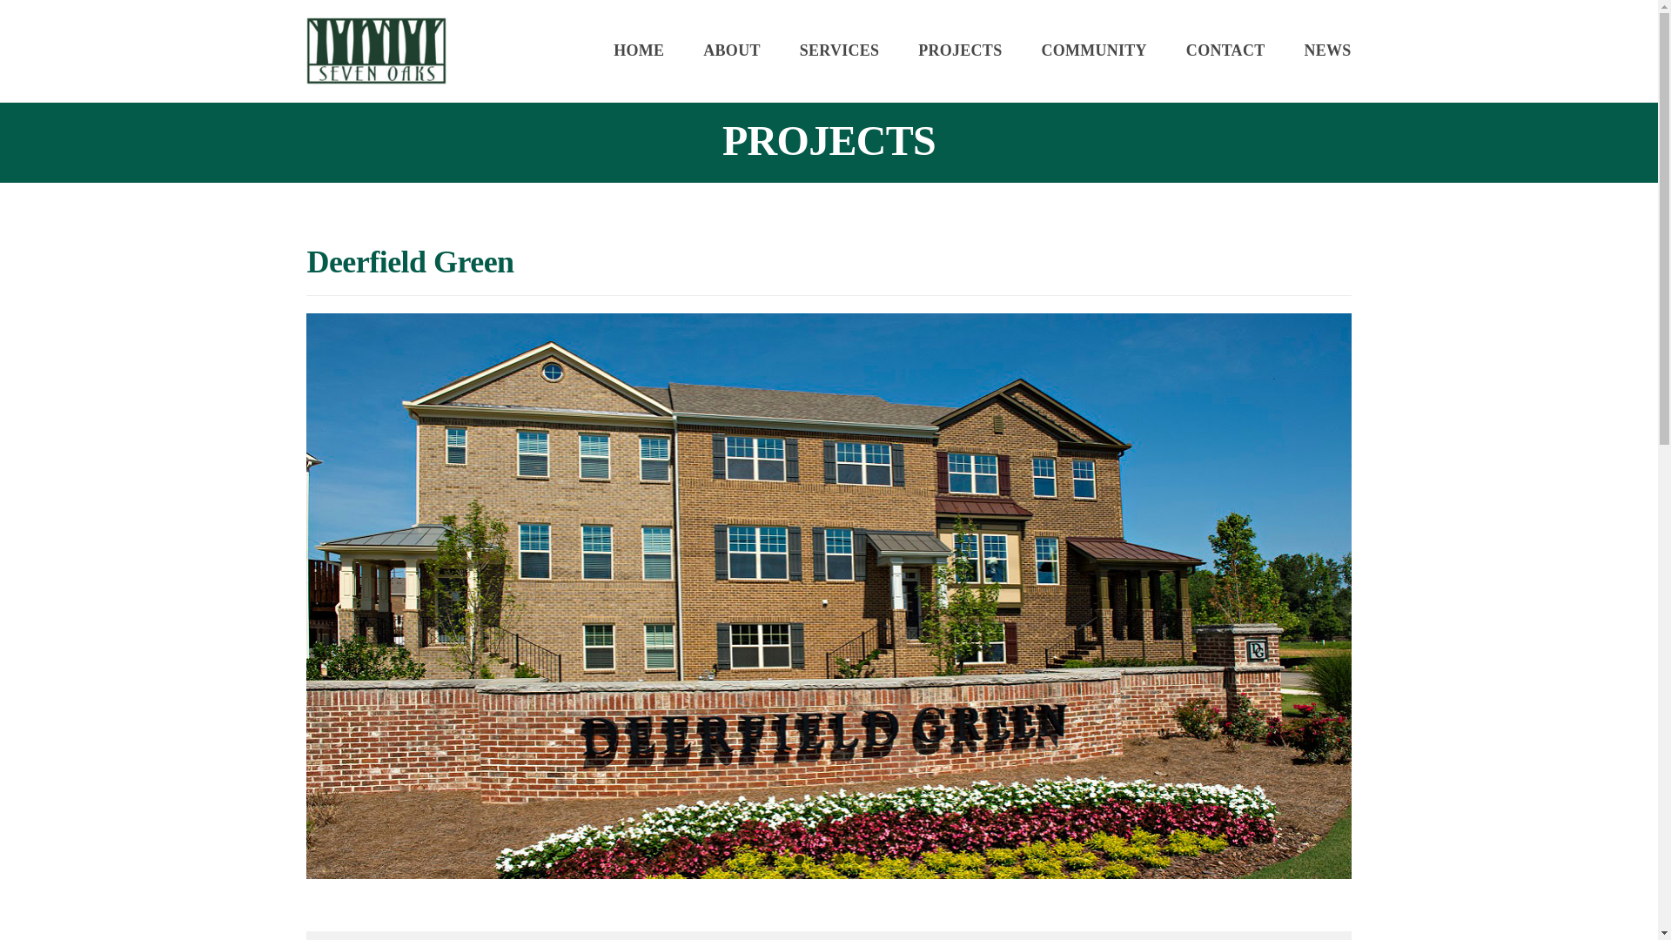 Image resolution: width=1671 pixels, height=940 pixels. Describe the element at coordinates (959, 50) in the screenshot. I see `PROJECTS` at that location.